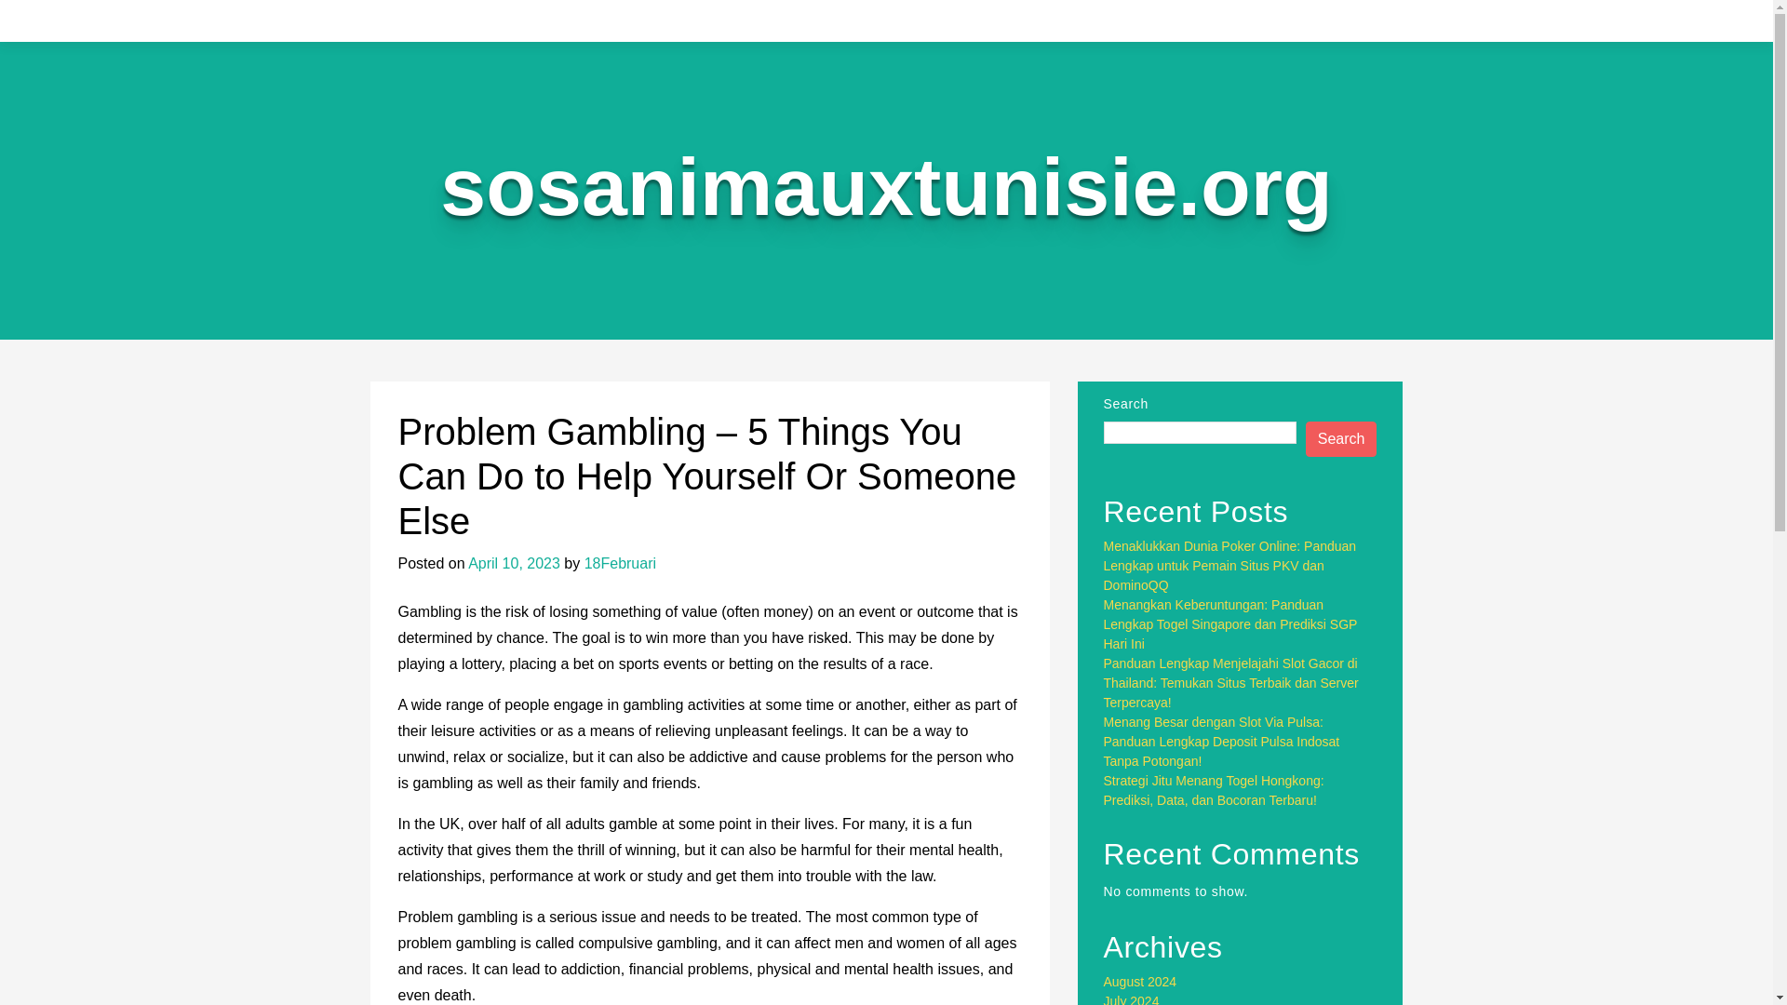  Describe the element at coordinates (514, 564) in the screenshot. I see `April 10, 2023` at that location.